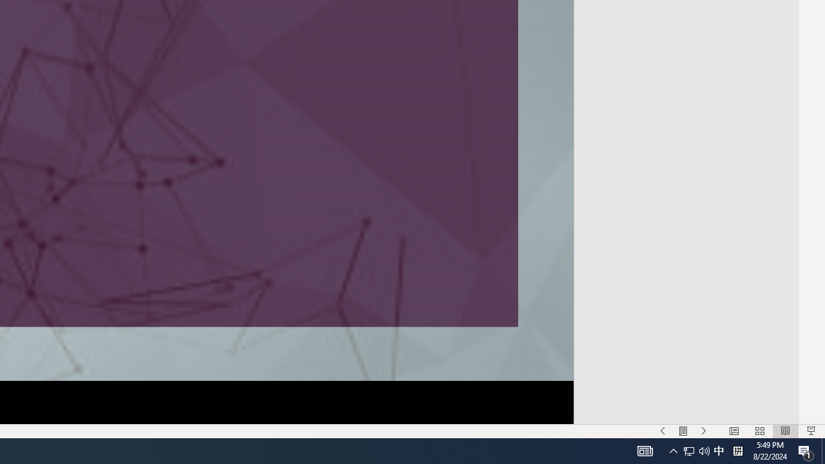  Describe the element at coordinates (704, 430) in the screenshot. I see `Slide Show Next On` at that location.